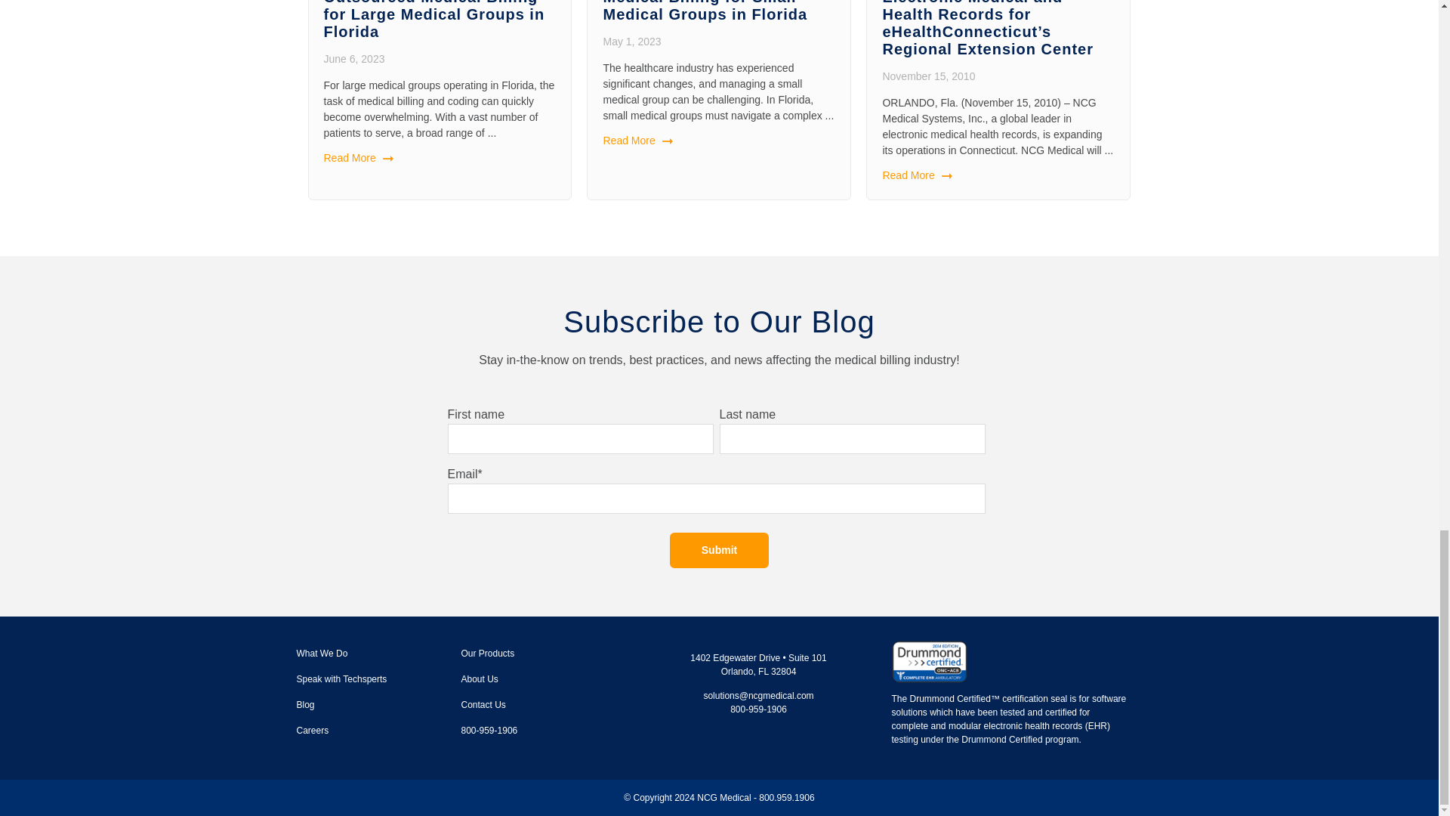  What do you see at coordinates (489, 731) in the screenshot?
I see `800-959-1906` at bounding box center [489, 731].